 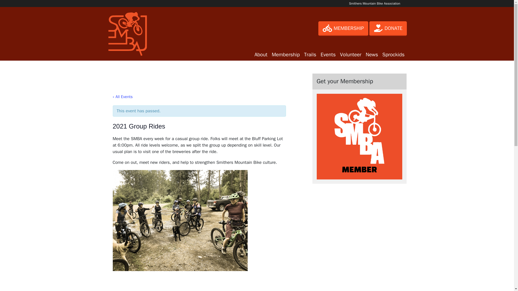 What do you see at coordinates (285, 55) in the screenshot?
I see `Membership` at bounding box center [285, 55].